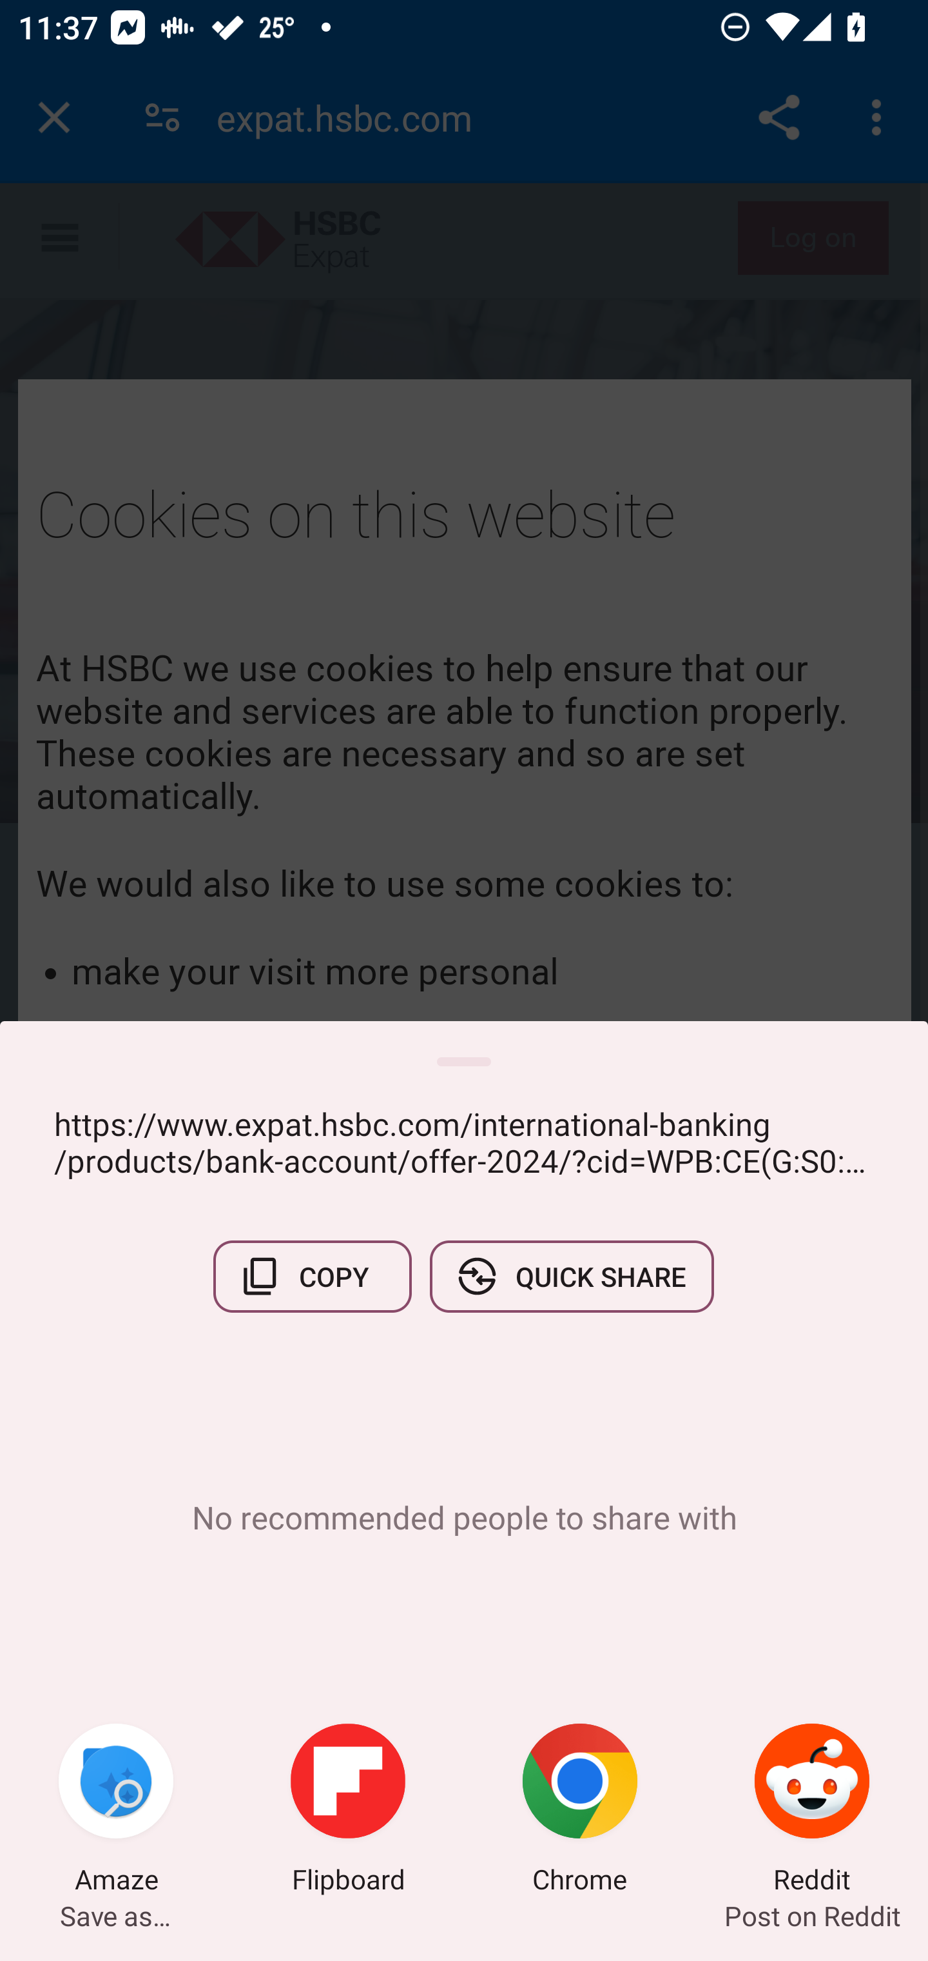 The width and height of the screenshot is (928, 1961). What do you see at coordinates (812, 1811) in the screenshot?
I see `Reddit Post on Reddit` at bounding box center [812, 1811].